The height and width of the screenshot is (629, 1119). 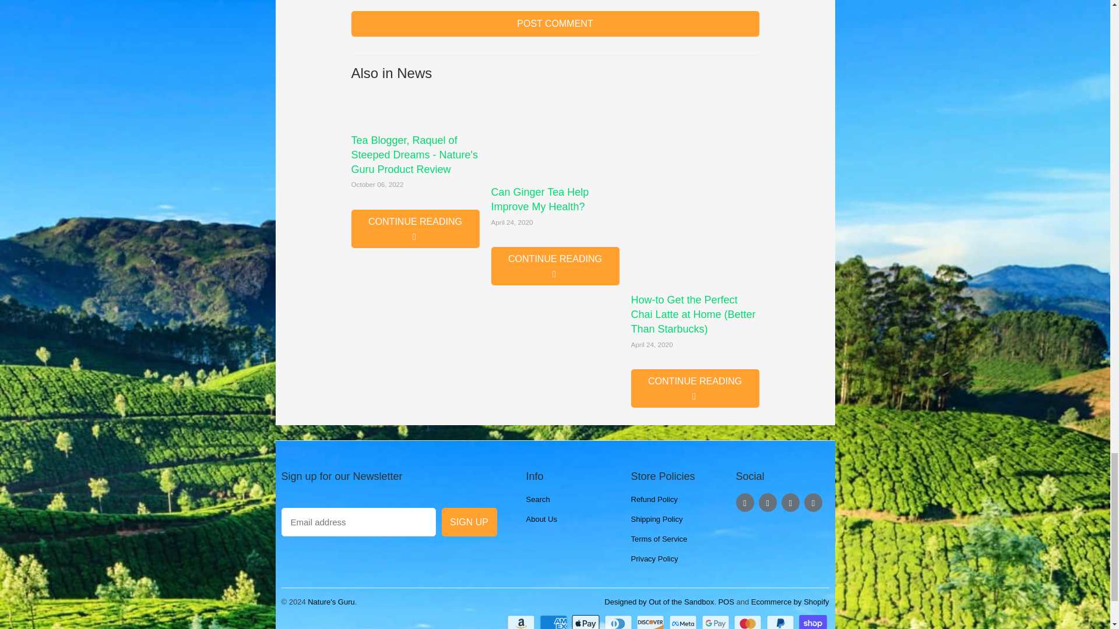 I want to click on Post comment, so click(x=555, y=23).